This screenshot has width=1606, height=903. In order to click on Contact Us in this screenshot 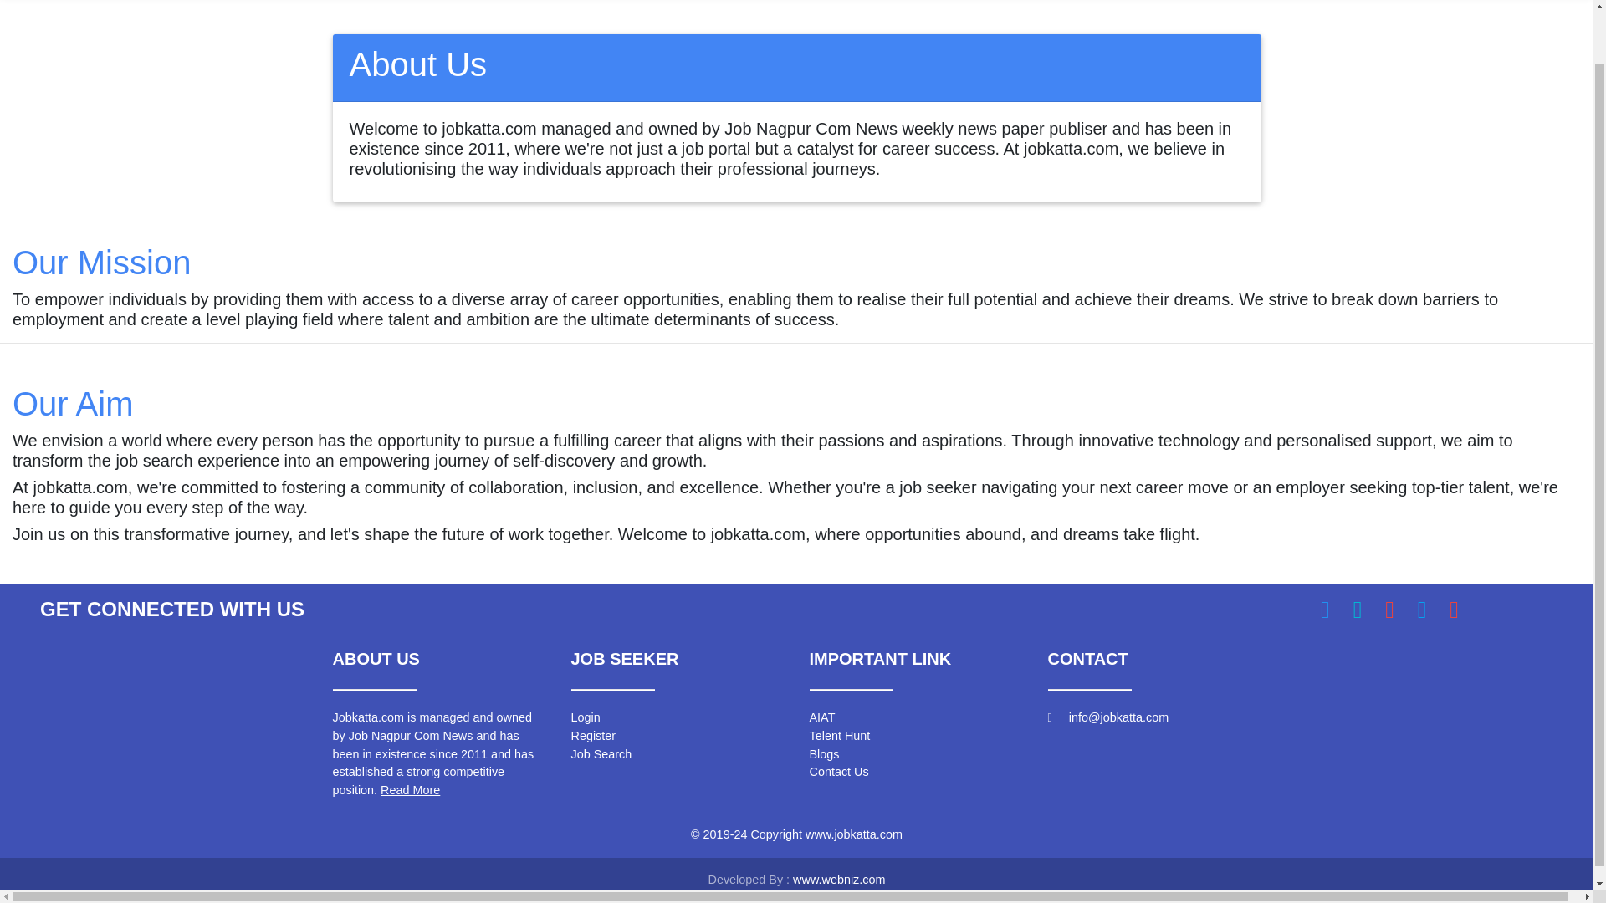, I will do `click(838, 771)`.